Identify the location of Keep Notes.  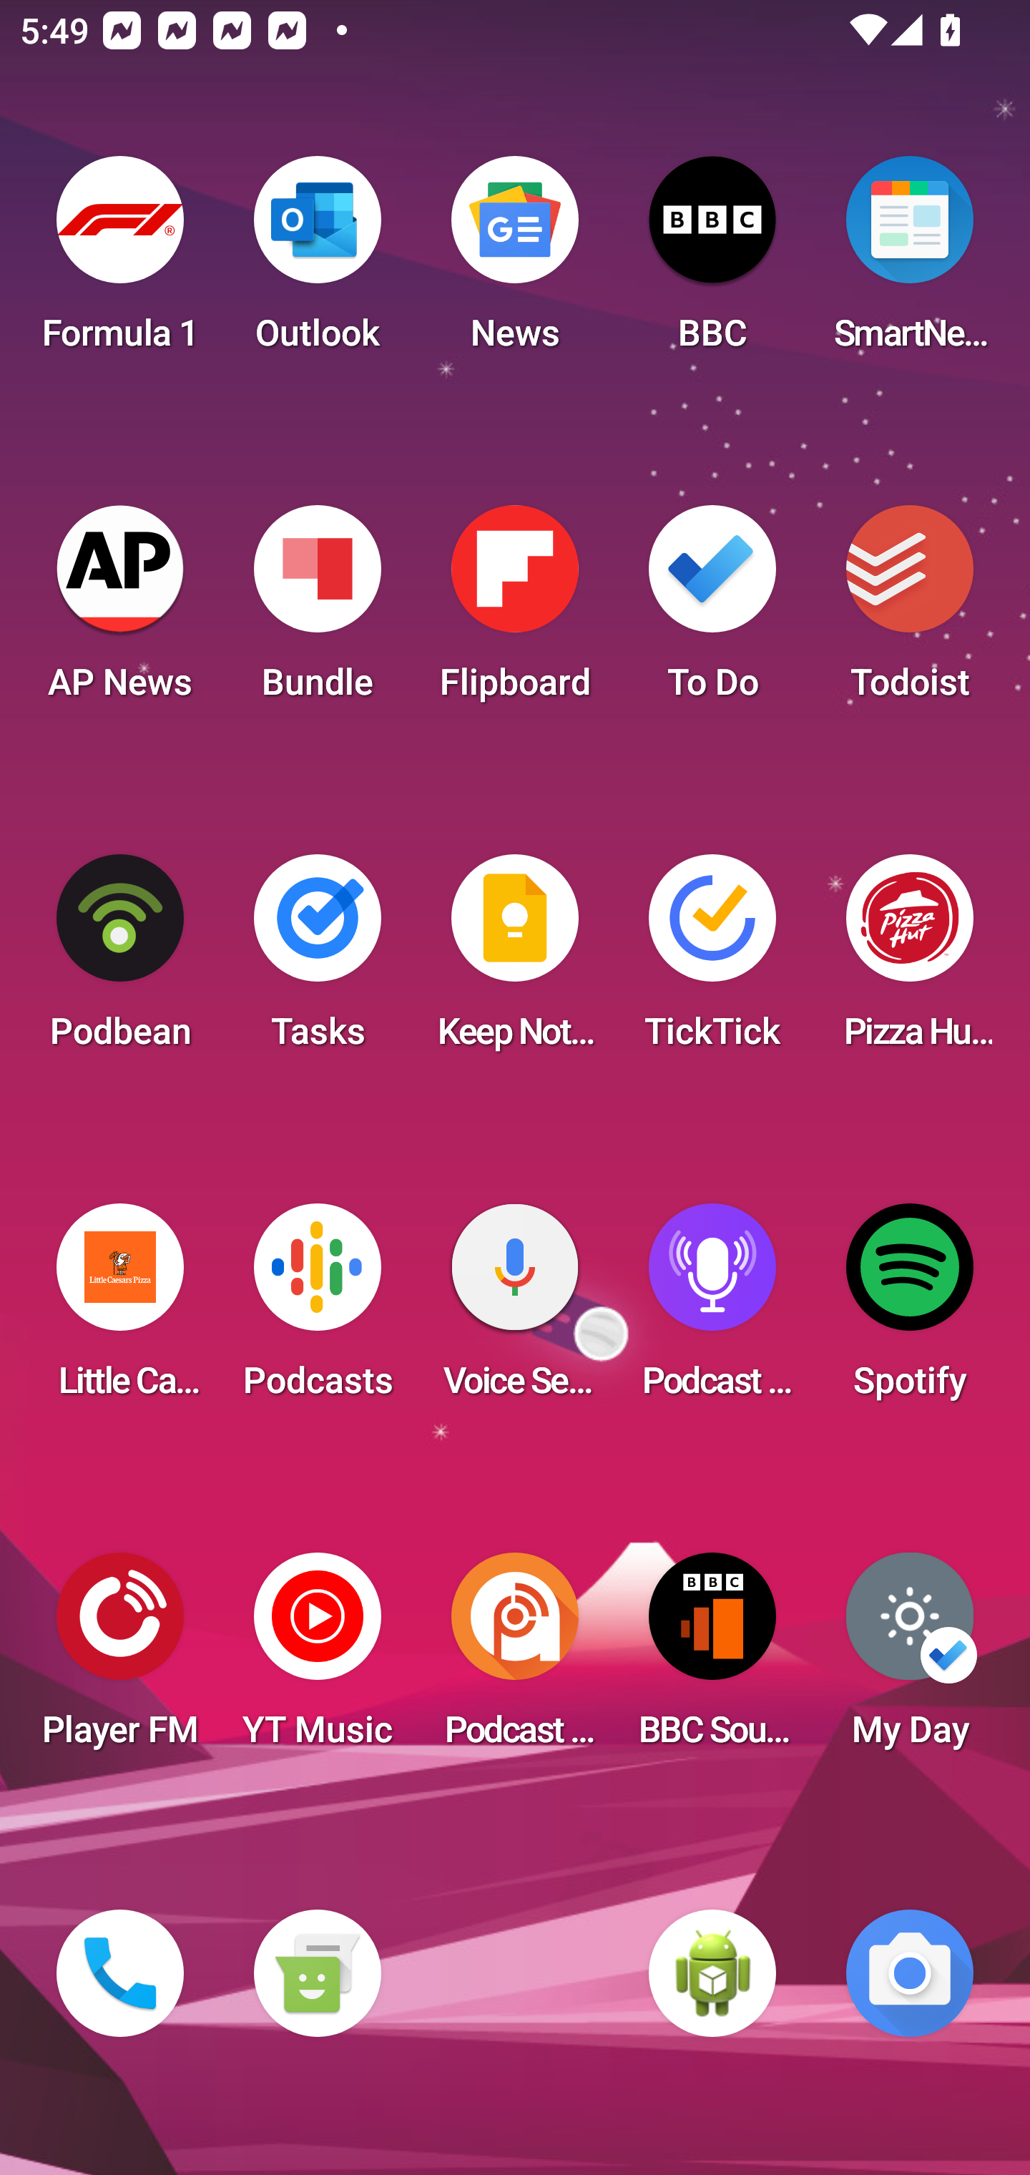
(515, 960).